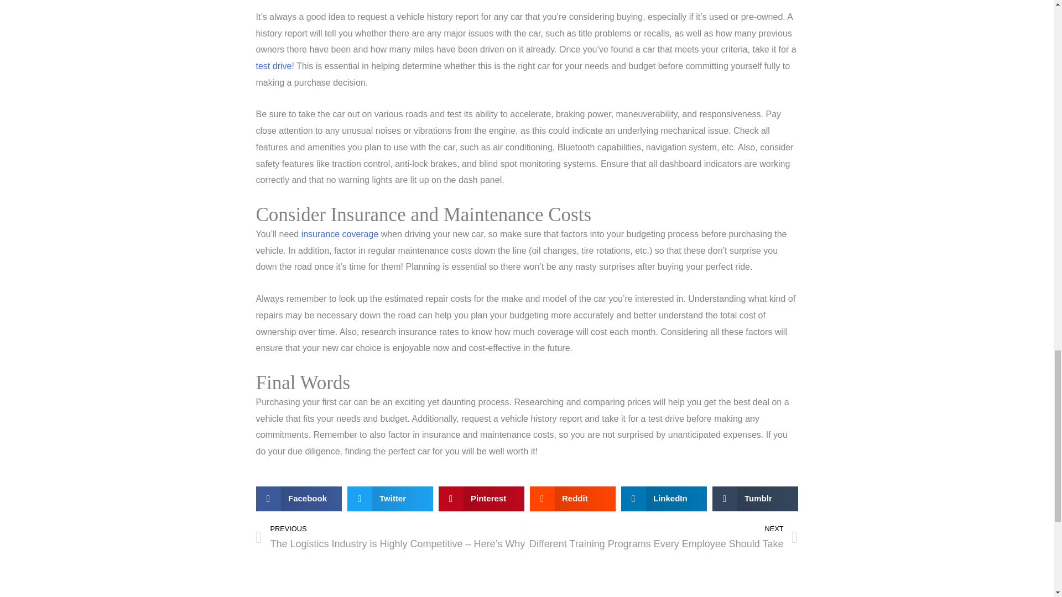  I want to click on insurance coverage, so click(340, 234).